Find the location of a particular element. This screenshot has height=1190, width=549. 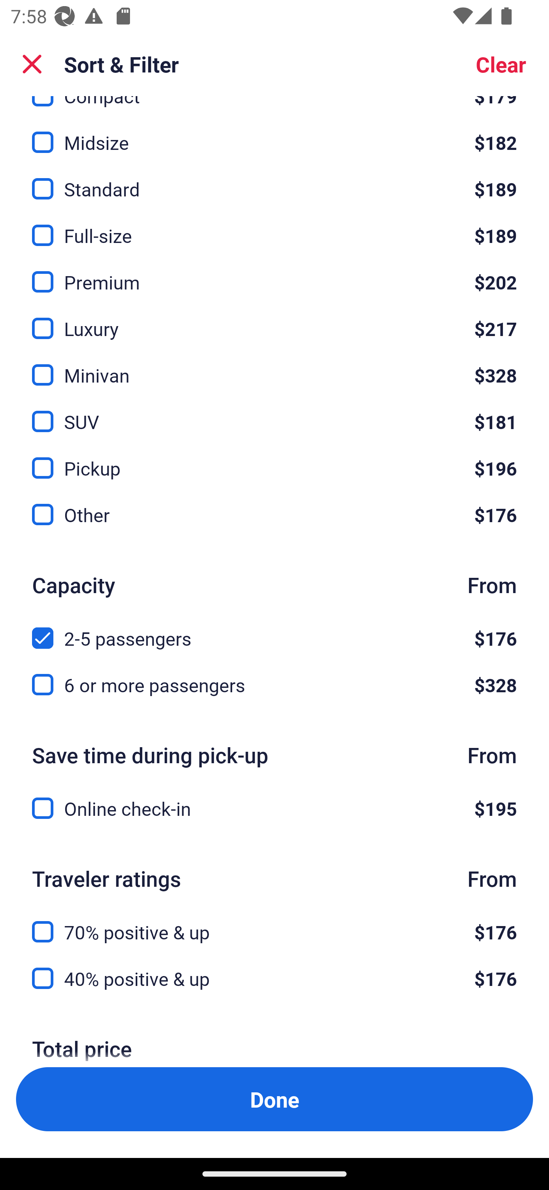

Minivan, $328 Minivan $328 is located at coordinates (274, 366).